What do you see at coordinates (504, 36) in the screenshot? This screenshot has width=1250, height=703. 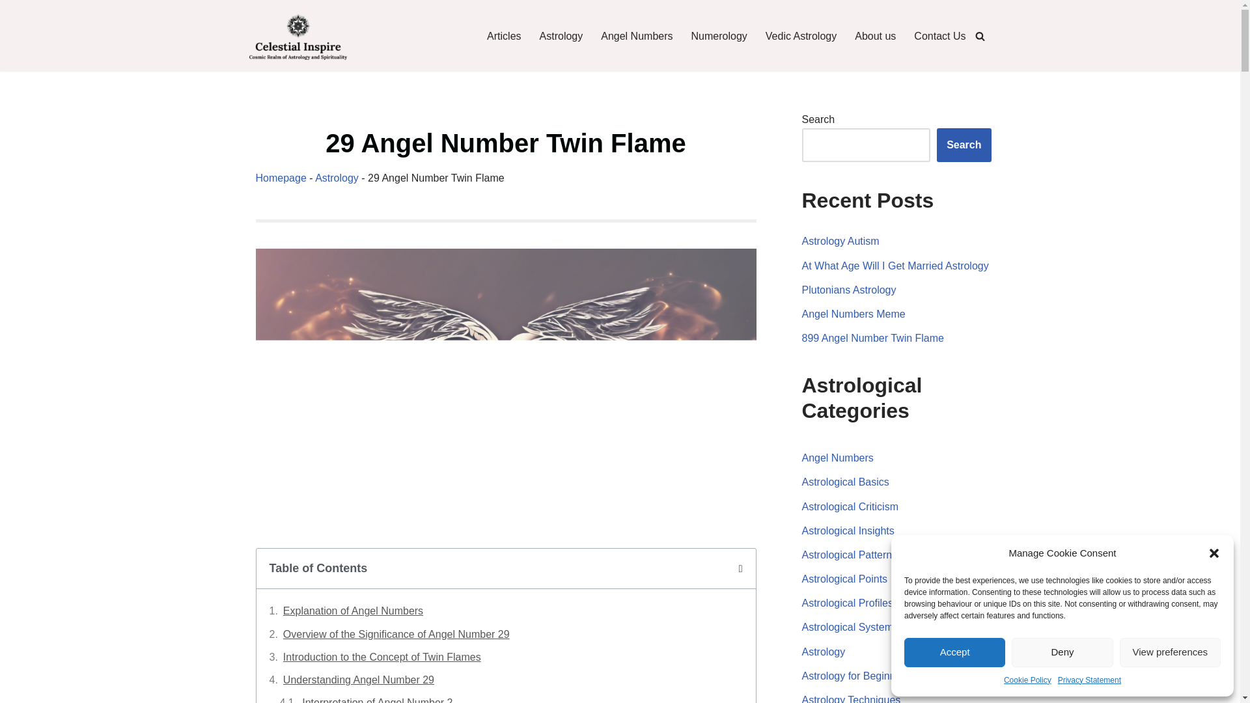 I see `Articles` at bounding box center [504, 36].